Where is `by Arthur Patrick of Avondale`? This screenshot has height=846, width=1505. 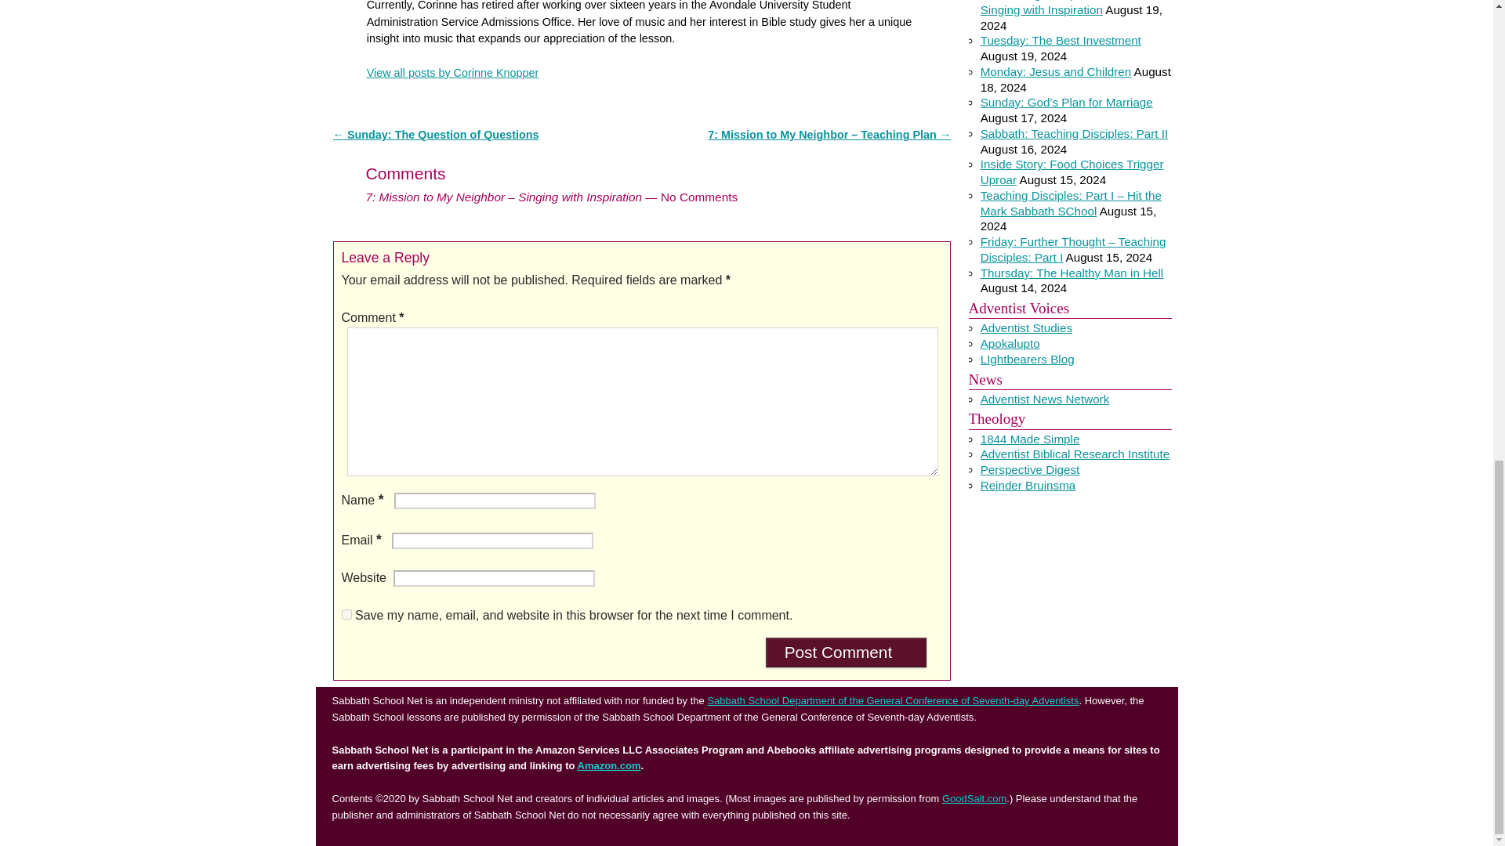 by Arthur Patrick of Avondale is located at coordinates (1026, 327).